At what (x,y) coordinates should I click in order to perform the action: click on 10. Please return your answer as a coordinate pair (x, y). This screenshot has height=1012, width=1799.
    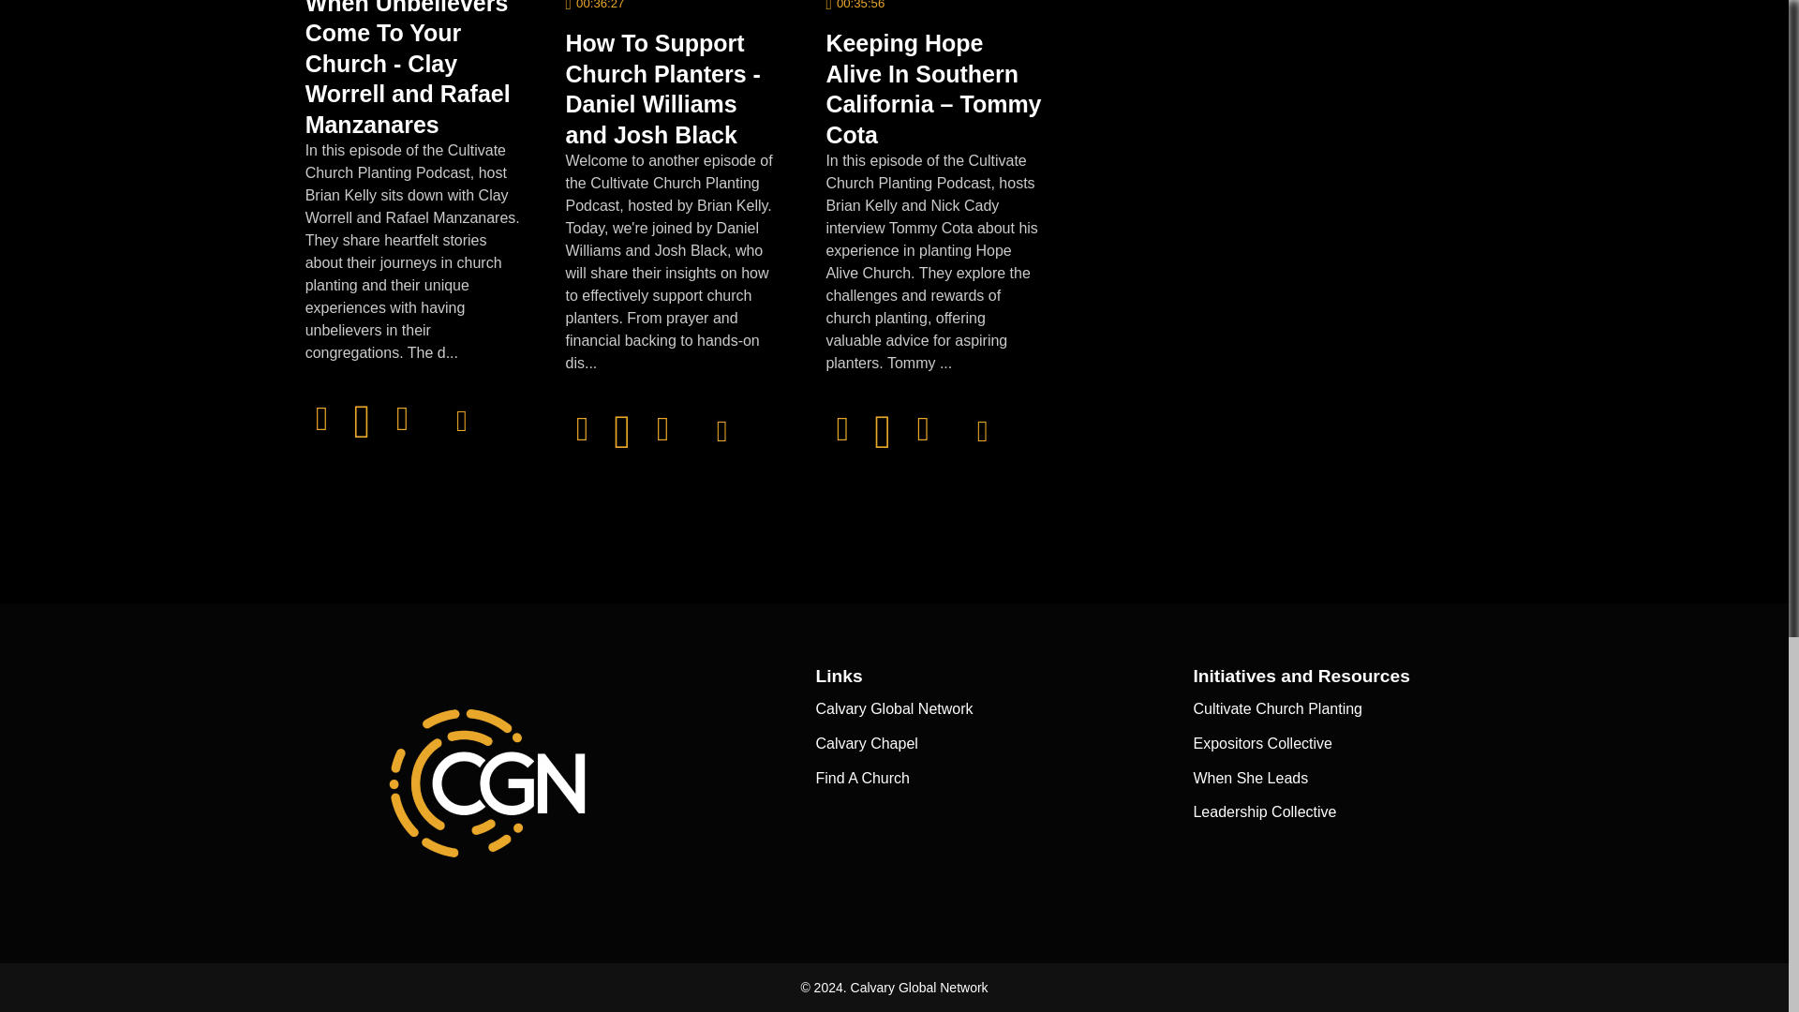
    Looking at the image, I should click on (322, 418).